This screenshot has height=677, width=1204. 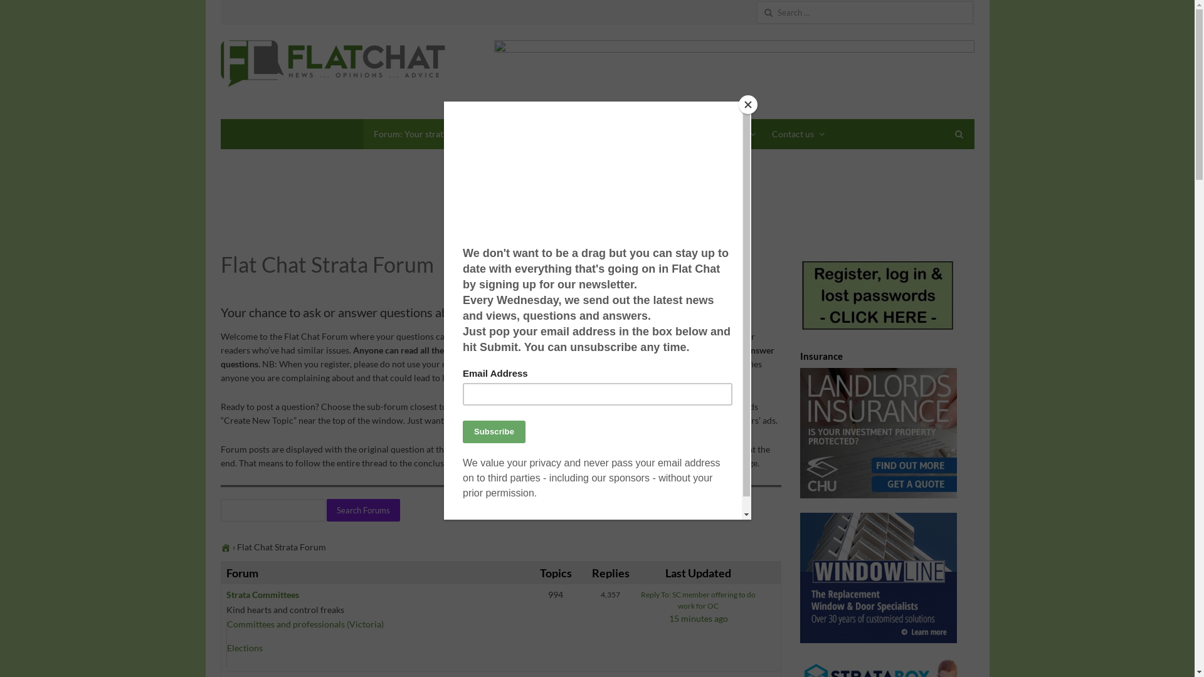 I want to click on register, so click(x=556, y=350).